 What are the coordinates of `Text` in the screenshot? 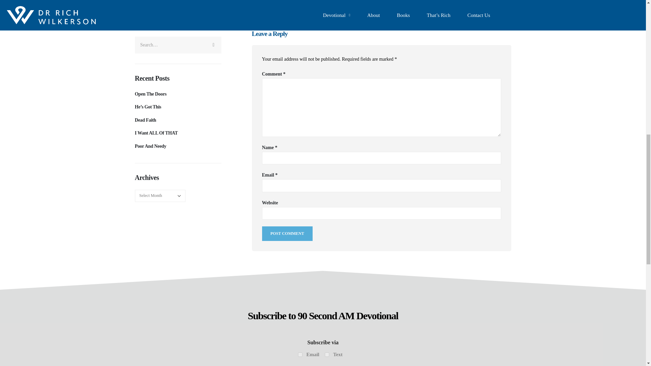 It's located at (327, 354).